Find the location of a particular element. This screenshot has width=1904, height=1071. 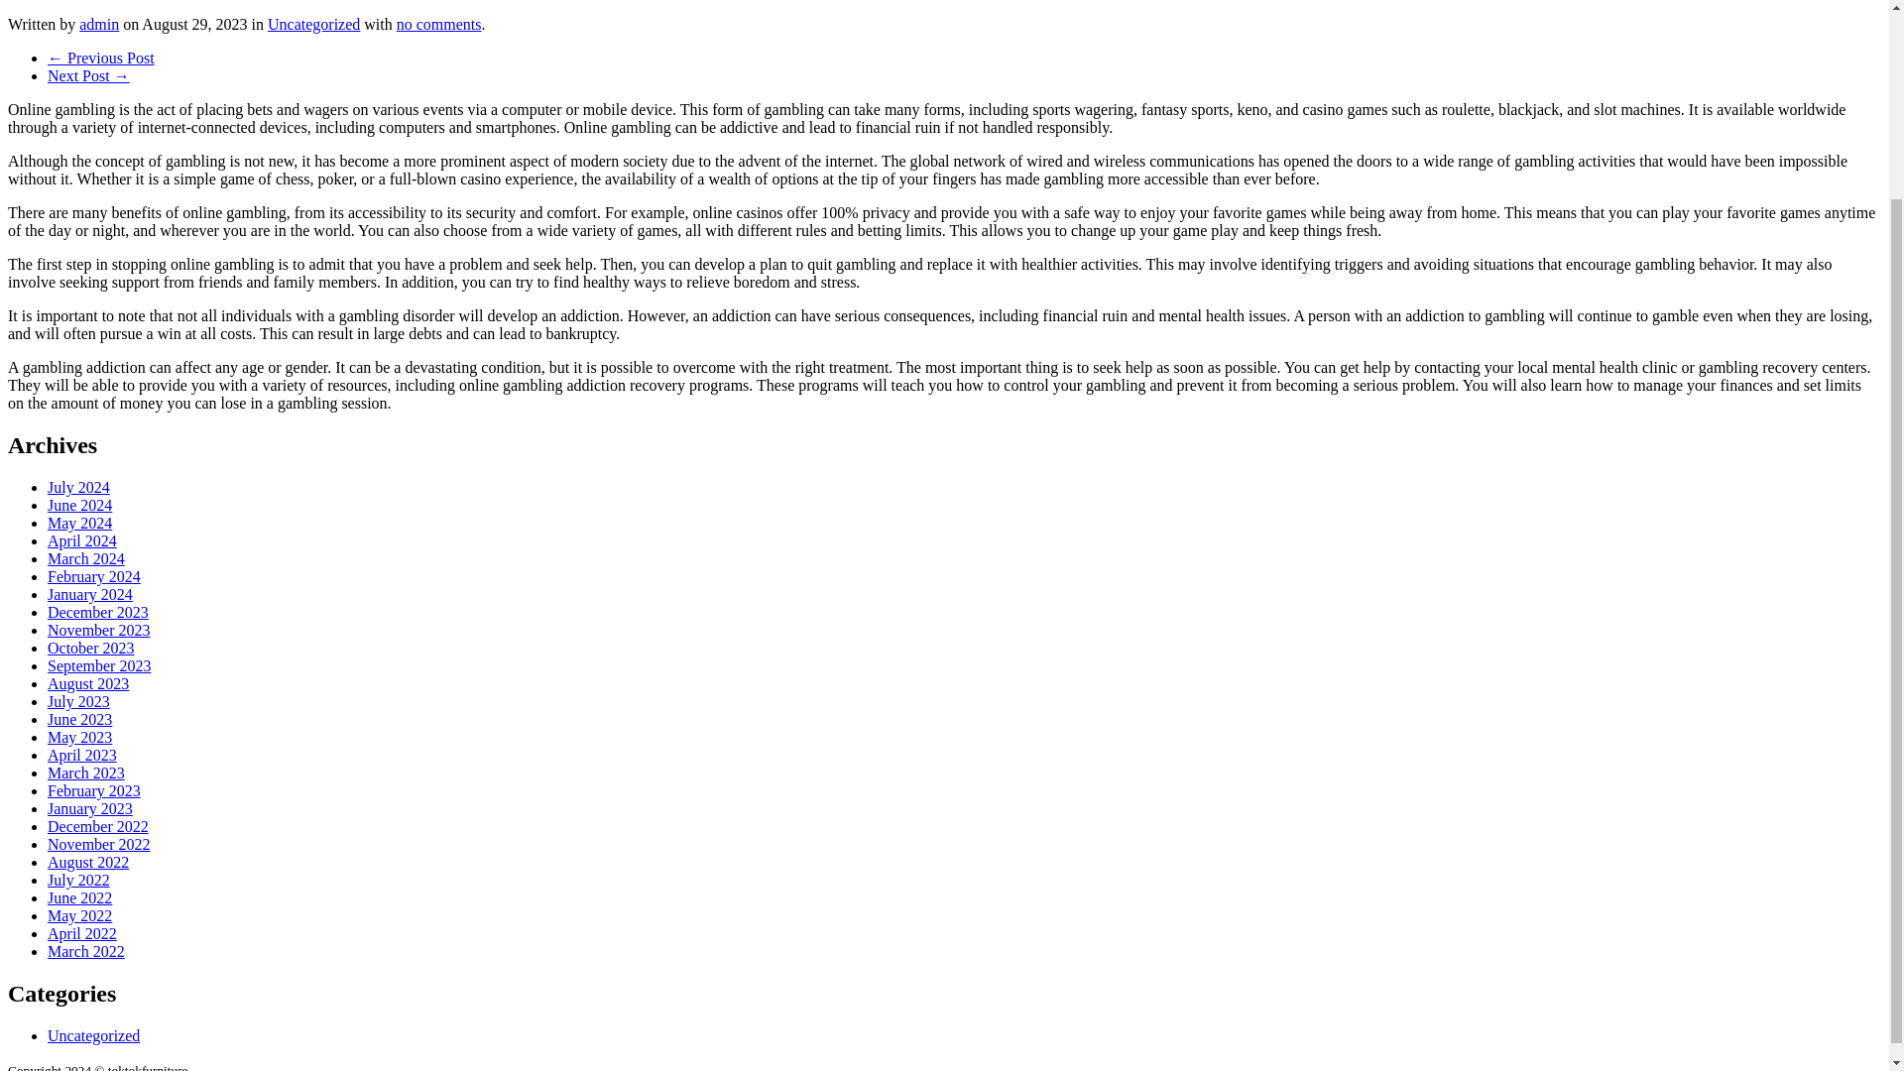

no comments is located at coordinates (438, 24).